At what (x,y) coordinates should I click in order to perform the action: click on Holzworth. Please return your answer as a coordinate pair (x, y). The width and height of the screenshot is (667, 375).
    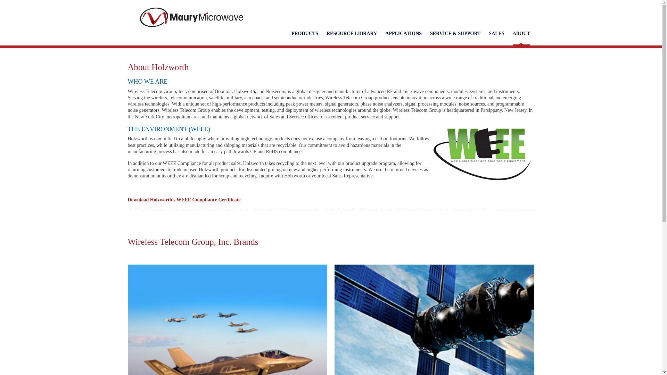
    Looking at the image, I should click on (191, 17).